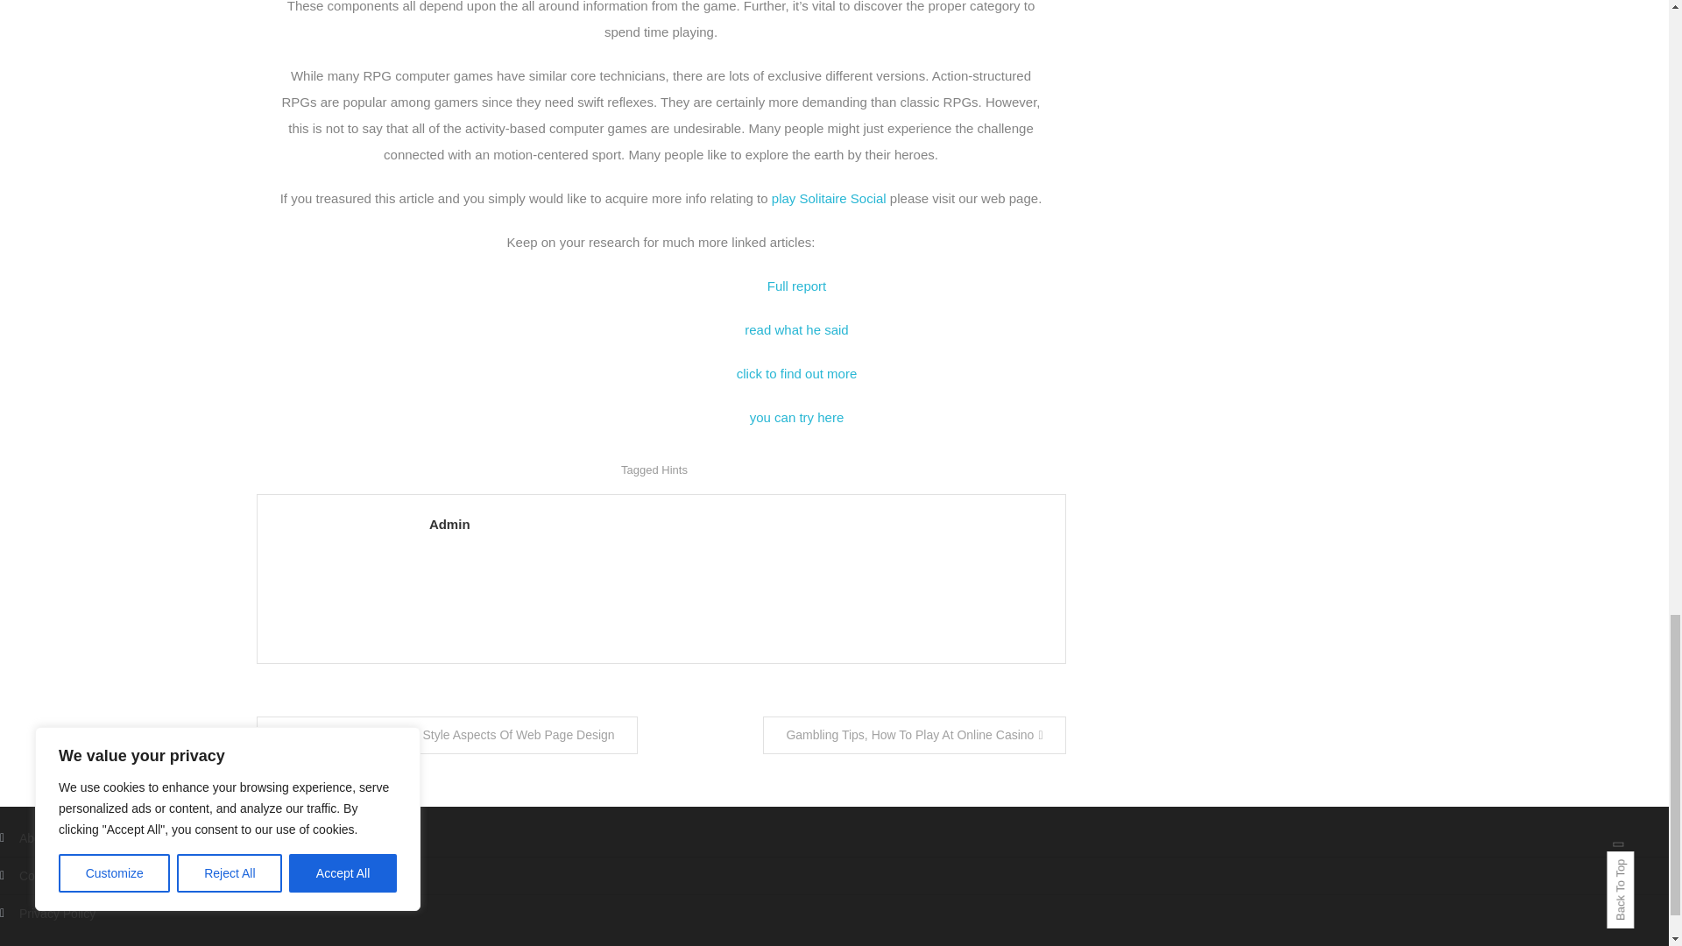 This screenshot has height=946, width=1682. What do you see at coordinates (446, 734) in the screenshot?
I see `The Various Design And Style Aspects Of Web Page Design` at bounding box center [446, 734].